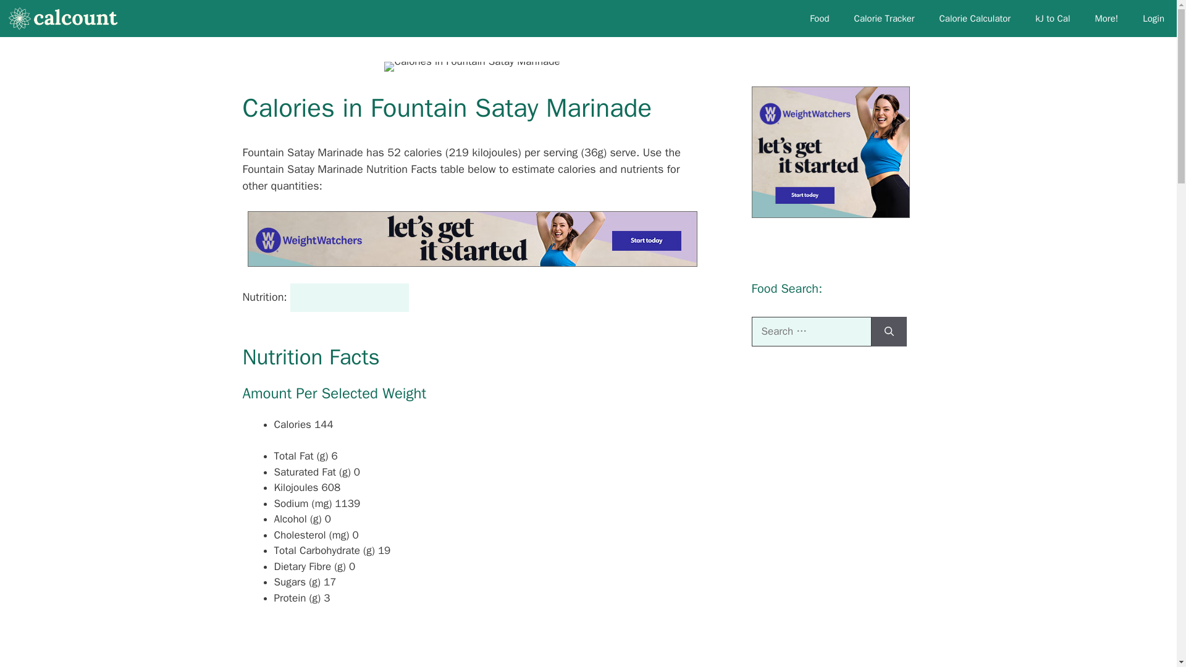 Image resolution: width=1186 pixels, height=667 pixels. What do you see at coordinates (1052, 19) in the screenshot?
I see `kJ to Cal` at bounding box center [1052, 19].